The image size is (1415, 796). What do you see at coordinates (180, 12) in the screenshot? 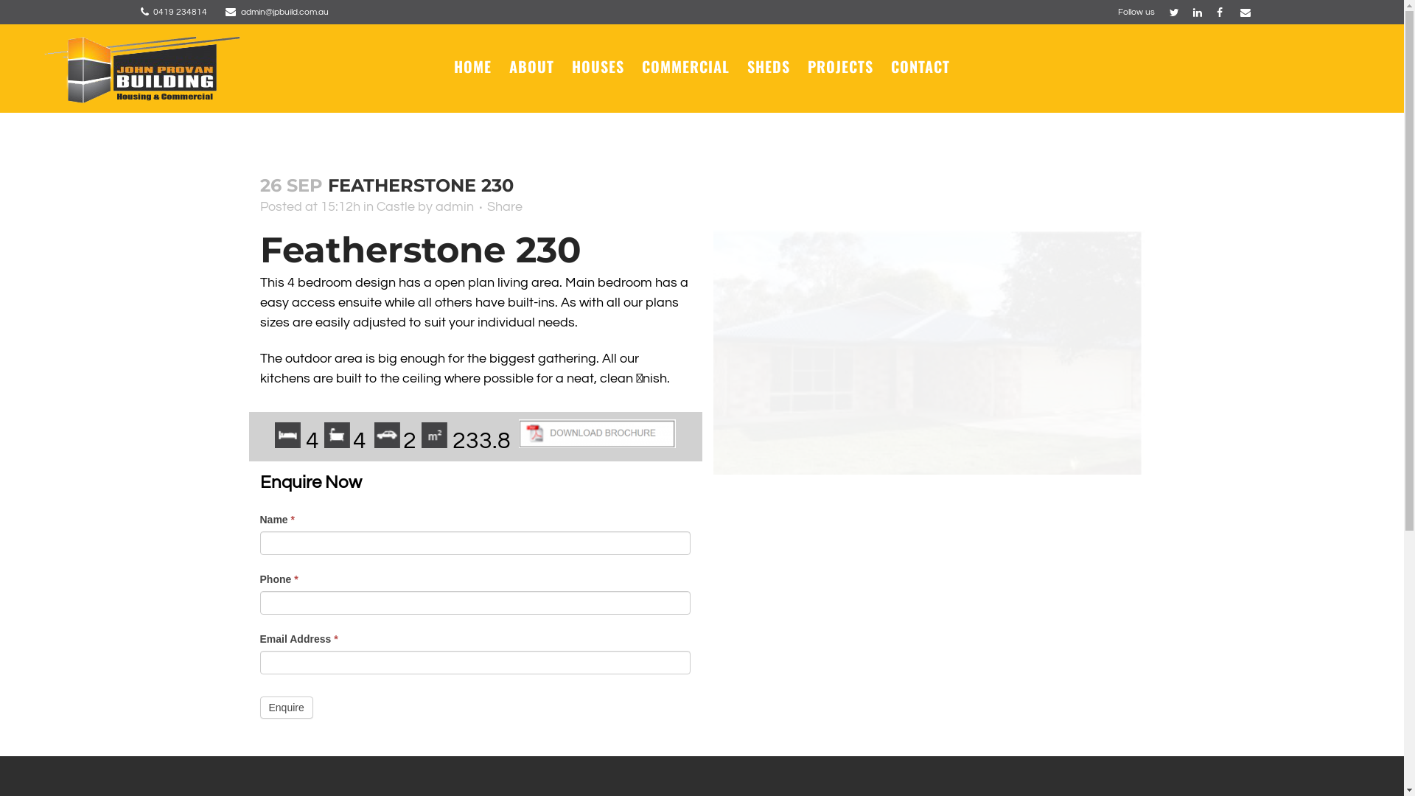
I see `0419 234814` at bounding box center [180, 12].